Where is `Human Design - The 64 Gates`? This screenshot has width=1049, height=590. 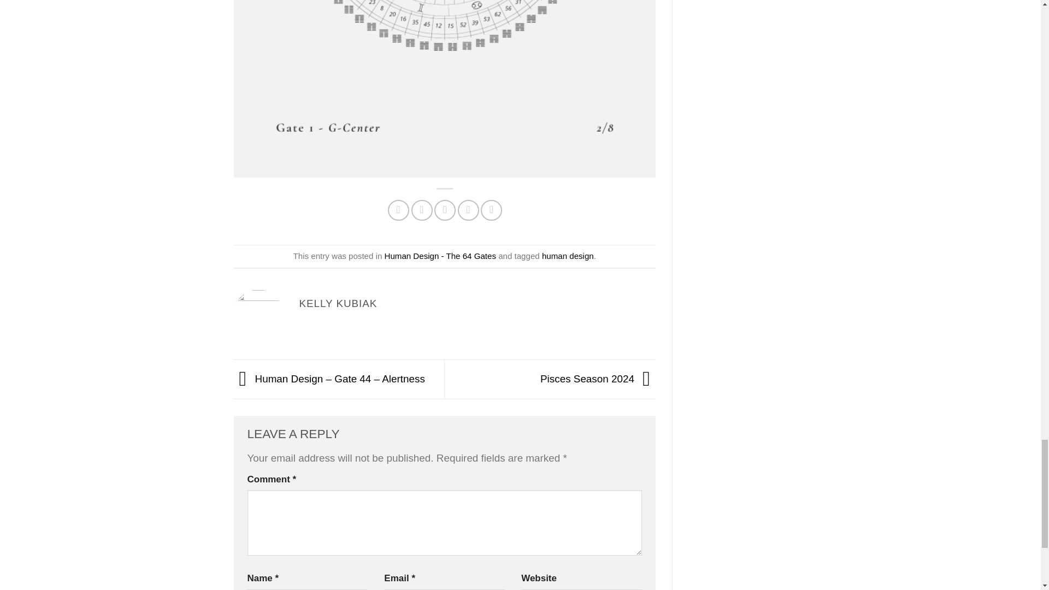
Human Design - The 64 Gates is located at coordinates (440, 256).